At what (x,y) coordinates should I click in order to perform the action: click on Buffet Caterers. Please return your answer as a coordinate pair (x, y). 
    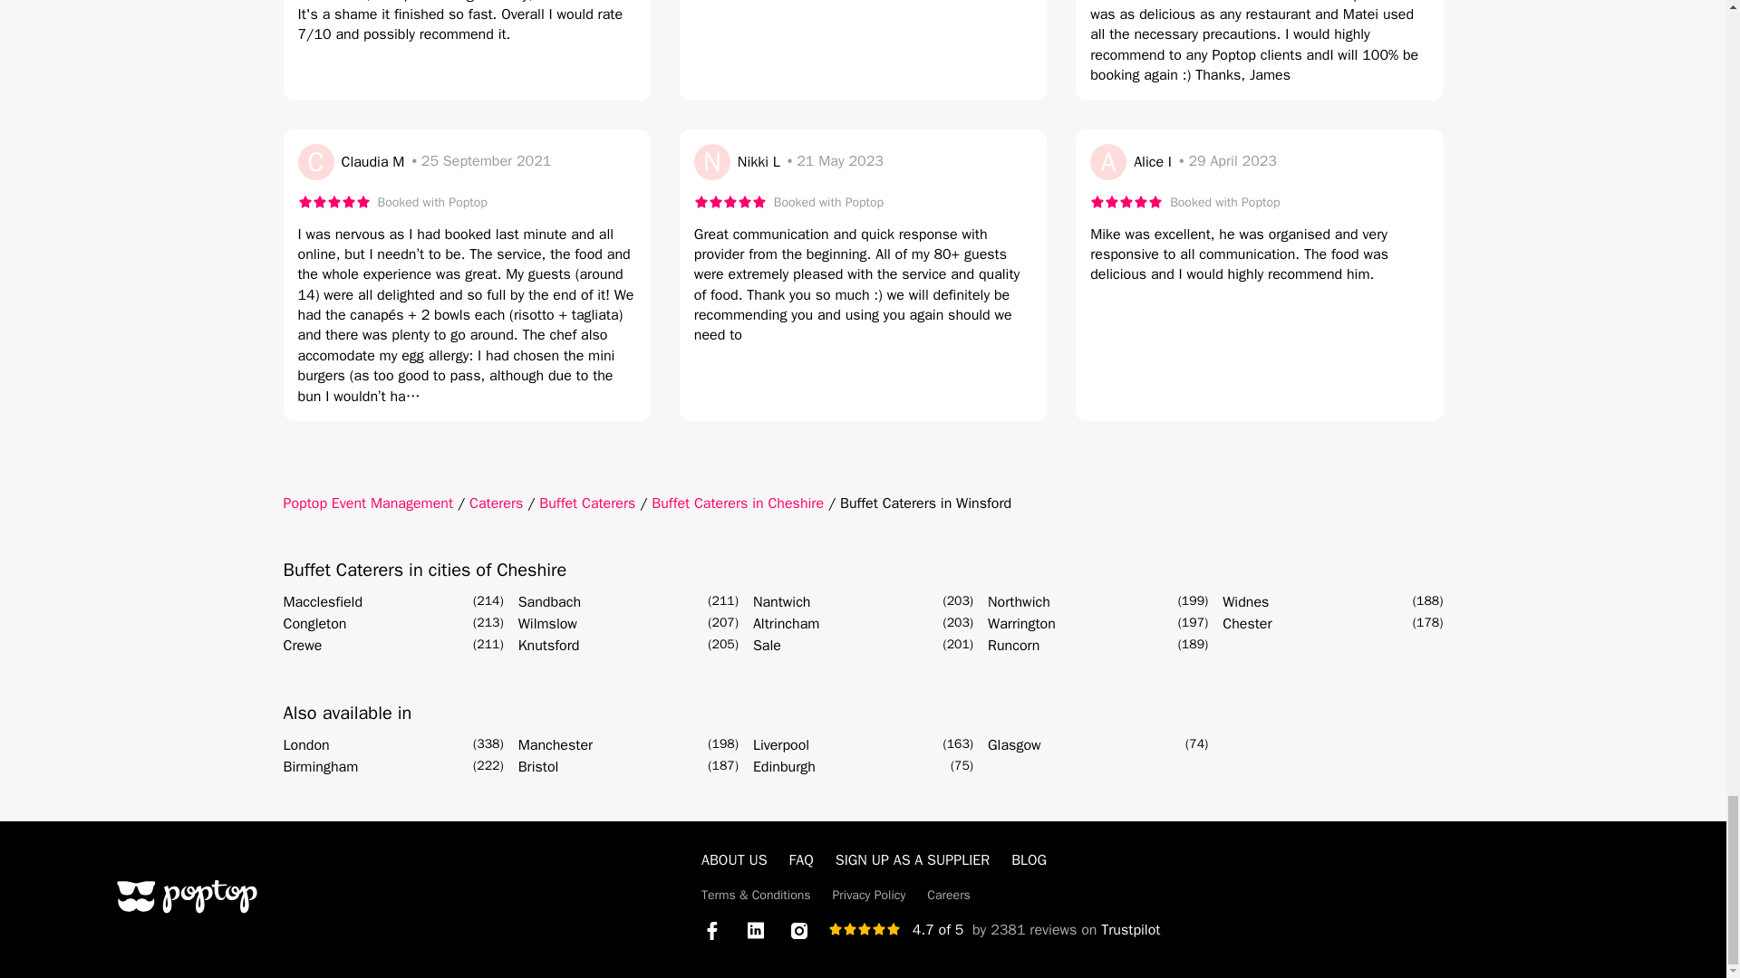
    Looking at the image, I should click on (587, 503).